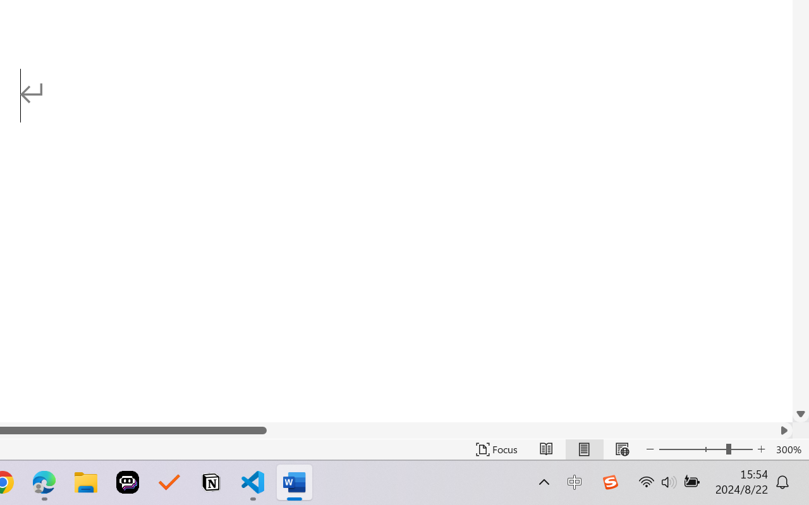 The width and height of the screenshot is (809, 505). Describe the element at coordinates (801, 414) in the screenshot. I see `Line down` at that location.